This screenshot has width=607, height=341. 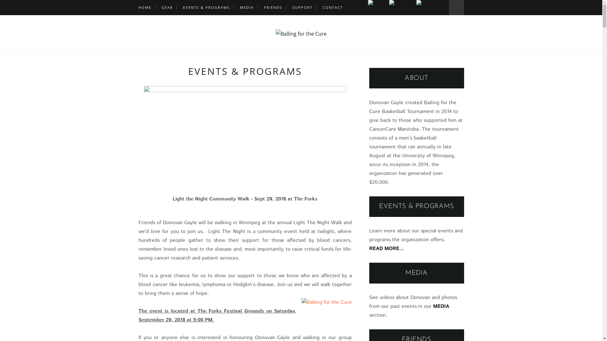 I want to click on Instagram, so click(x=402, y=4).